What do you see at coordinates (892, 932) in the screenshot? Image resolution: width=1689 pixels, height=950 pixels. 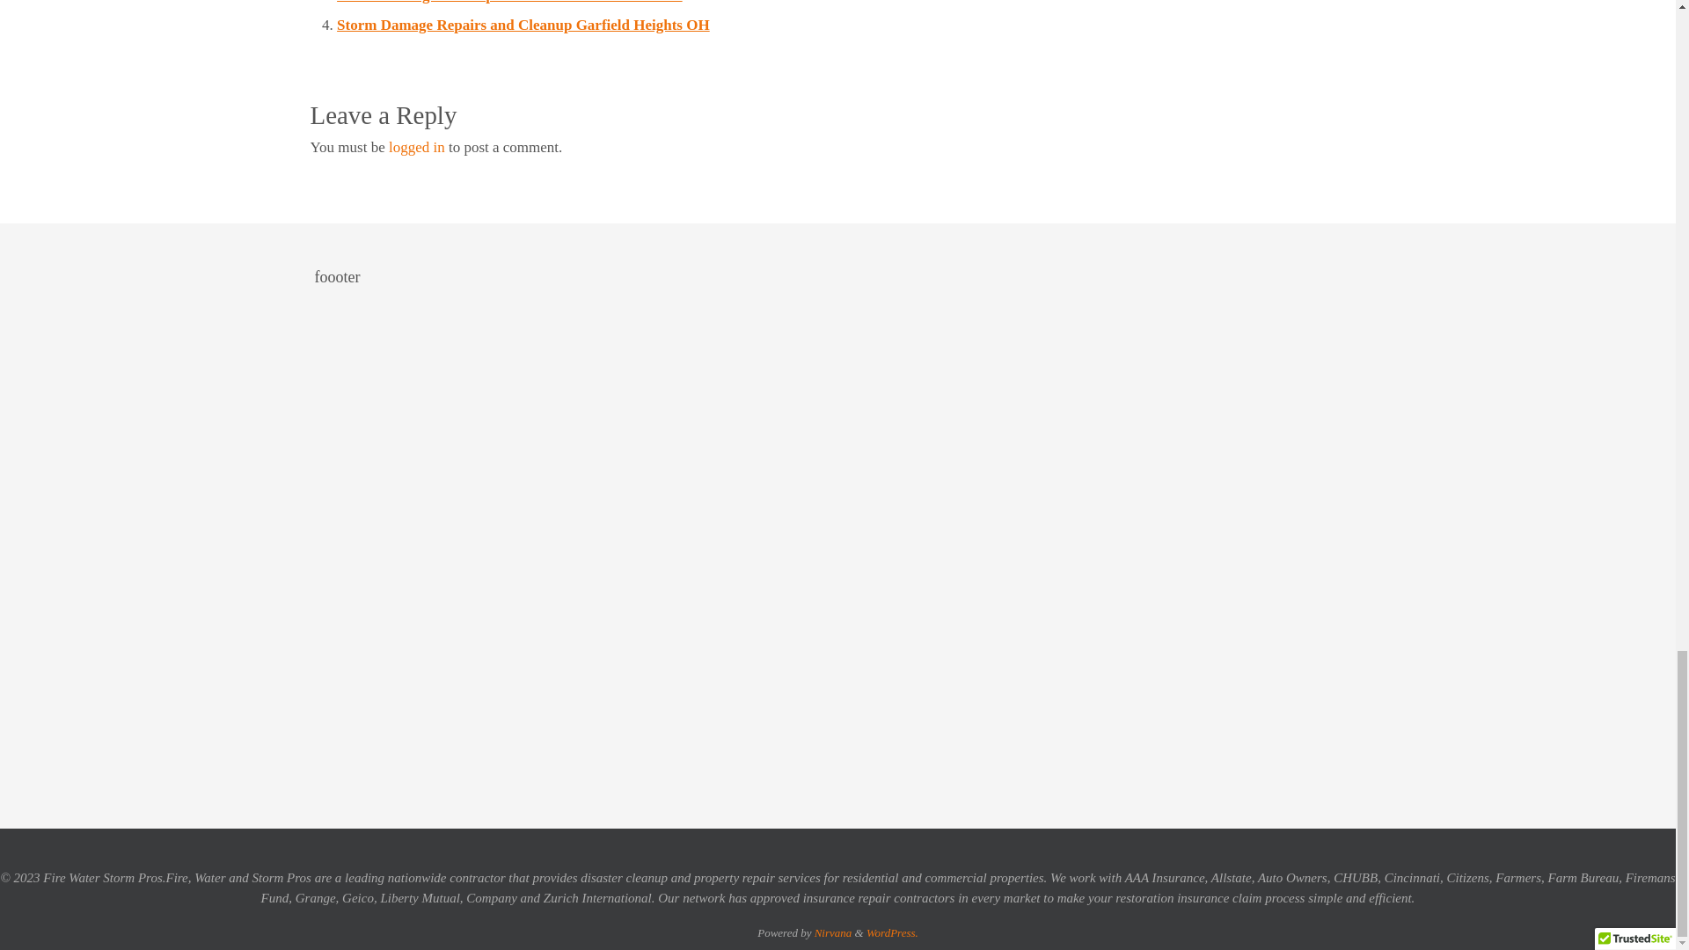 I see `Semantic Personal Publishing Platform` at bounding box center [892, 932].